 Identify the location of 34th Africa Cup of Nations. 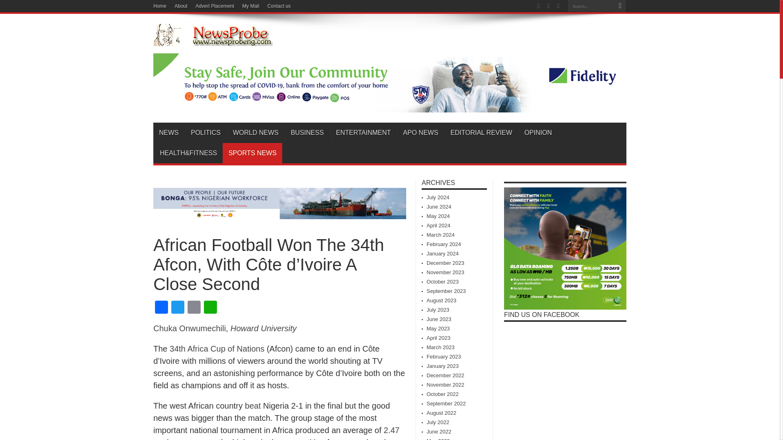
(217, 349).